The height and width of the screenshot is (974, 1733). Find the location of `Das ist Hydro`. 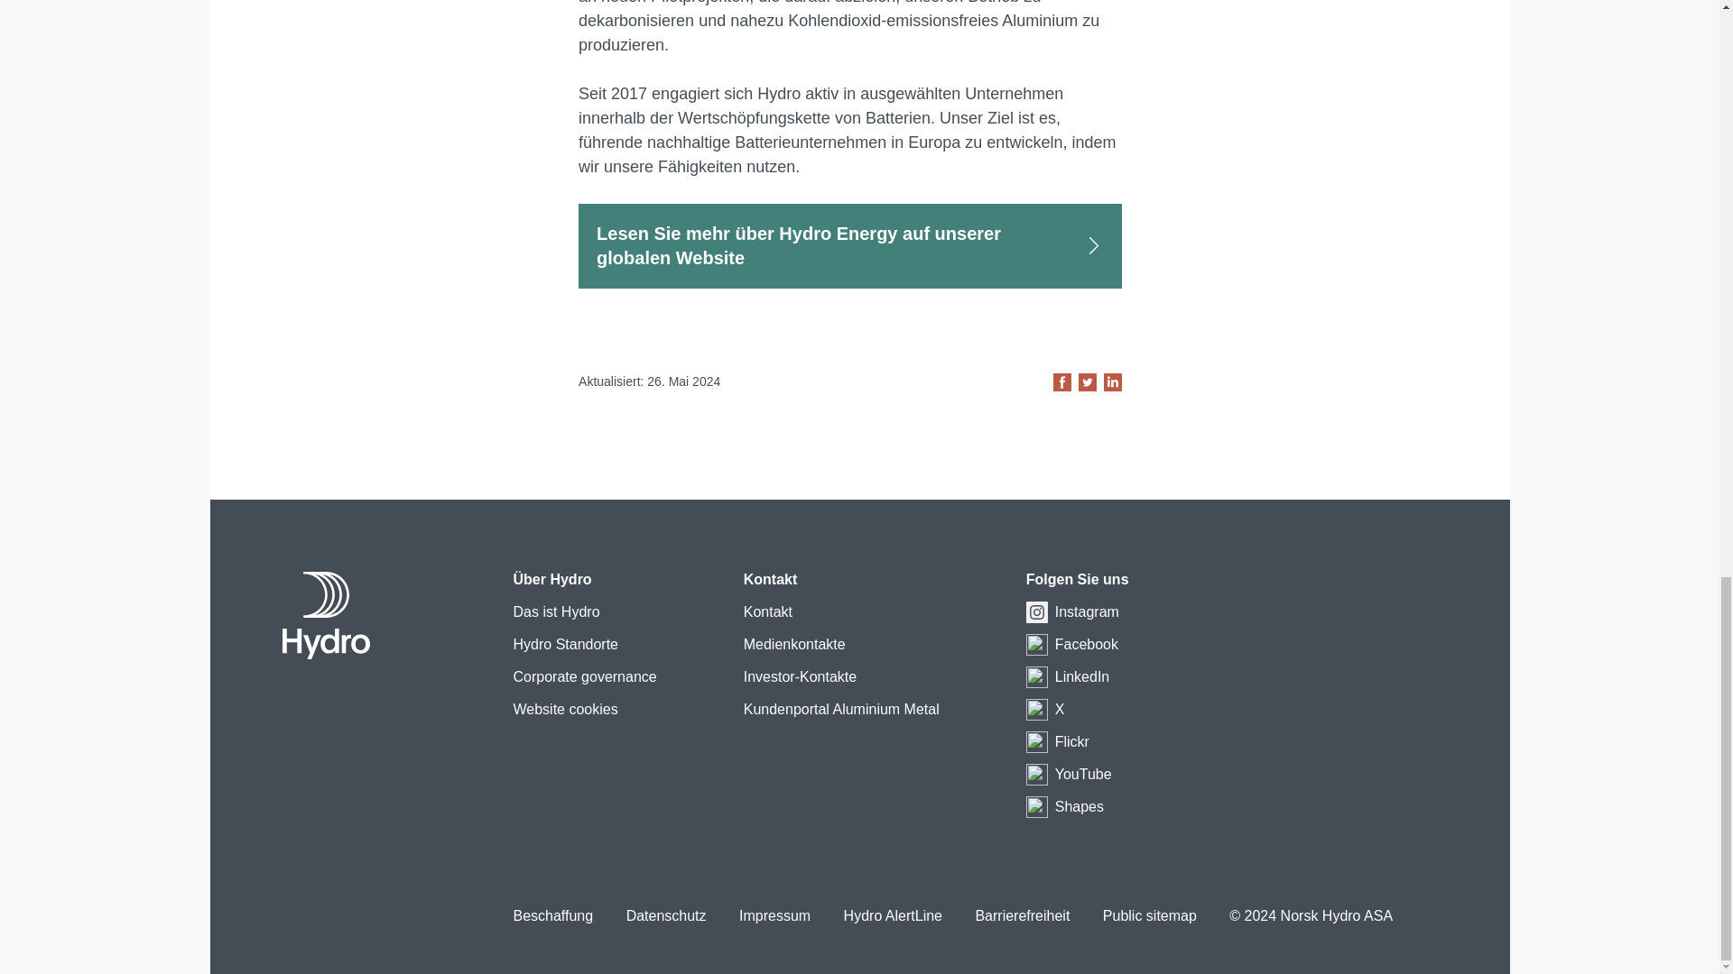

Das ist Hydro is located at coordinates (556, 613).